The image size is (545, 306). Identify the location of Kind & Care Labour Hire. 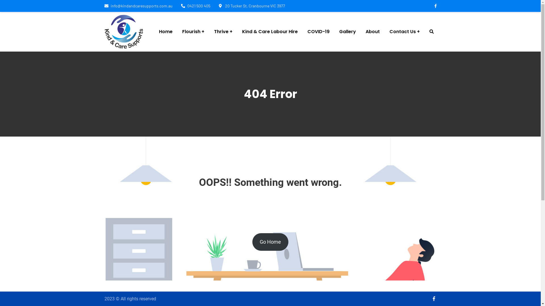
(270, 32).